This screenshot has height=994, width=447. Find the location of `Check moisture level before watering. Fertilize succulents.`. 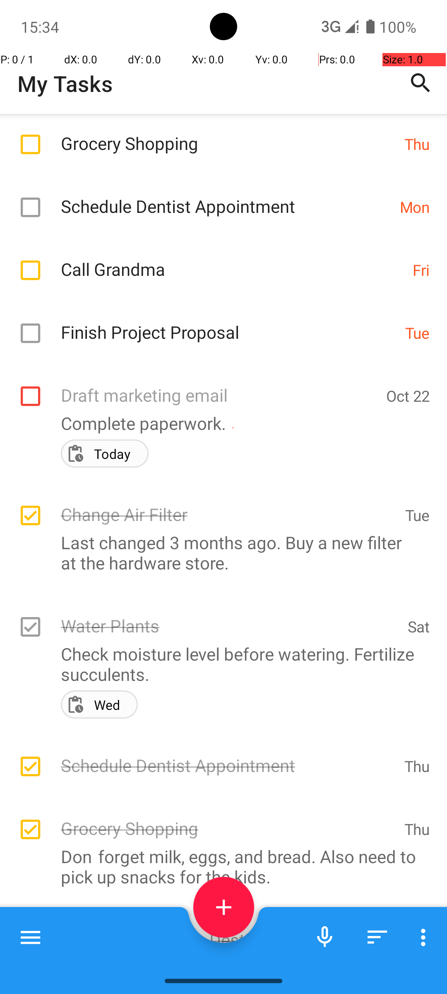

Check moisture level before watering. Fertilize succulents. is located at coordinates (219, 663).